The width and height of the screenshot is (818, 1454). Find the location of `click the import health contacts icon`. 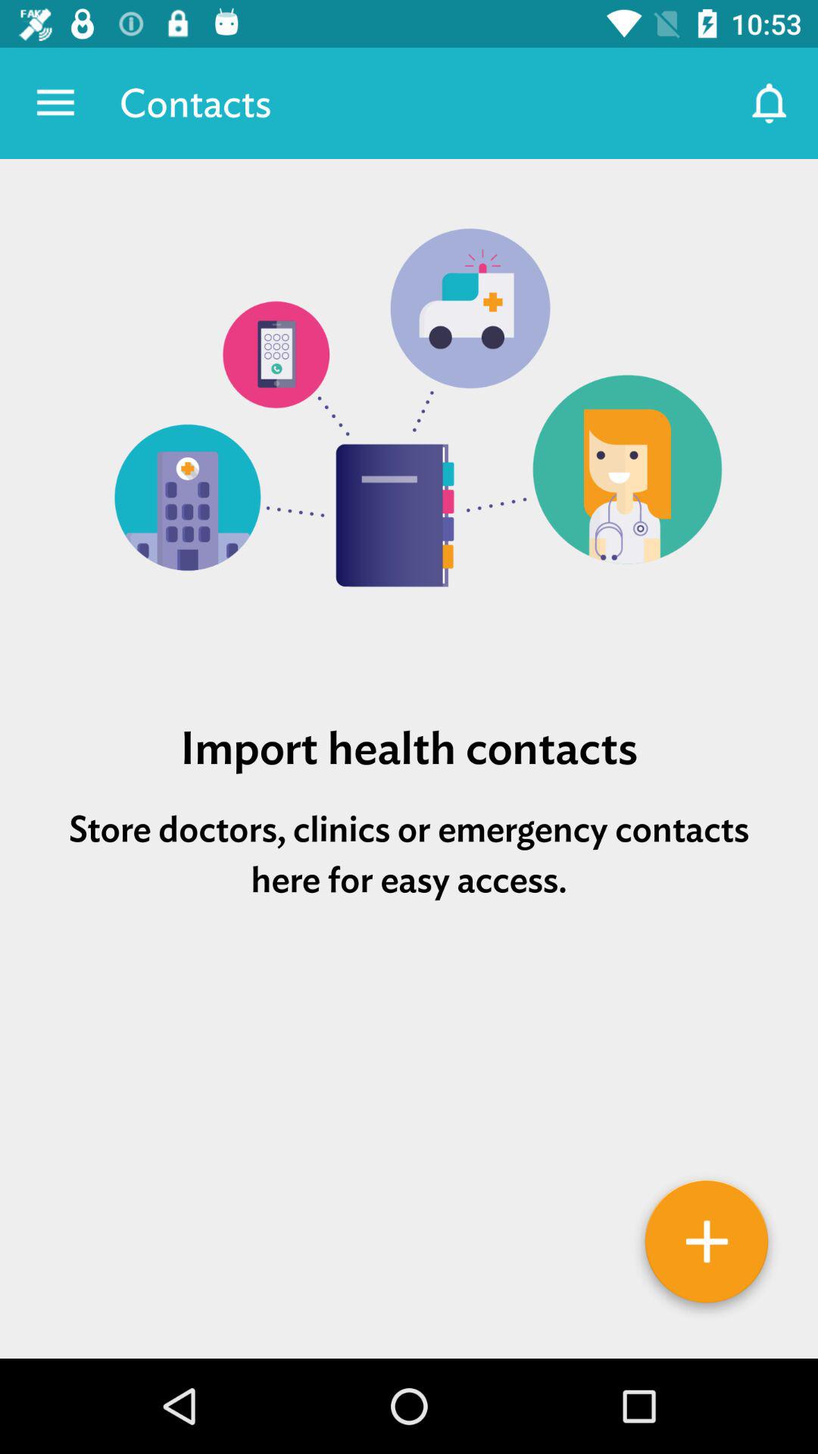

click the import health contacts icon is located at coordinates (409, 748).